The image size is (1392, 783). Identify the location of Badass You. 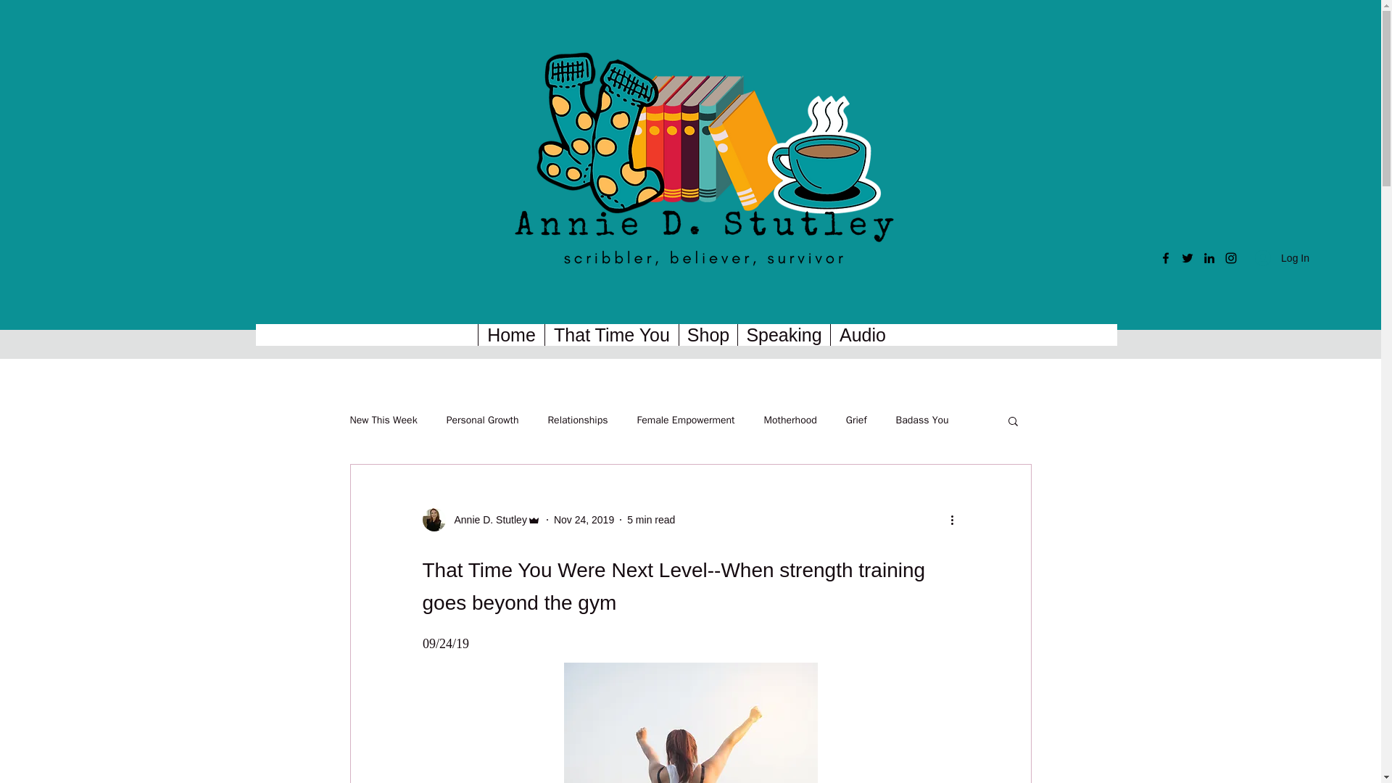
(922, 420).